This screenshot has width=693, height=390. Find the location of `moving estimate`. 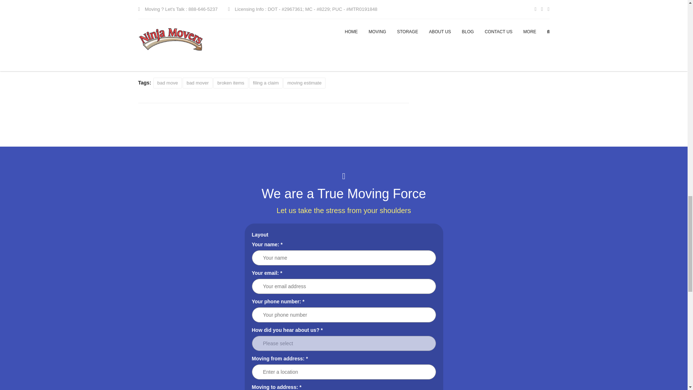

moving estimate is located at coordinates (305, 83).